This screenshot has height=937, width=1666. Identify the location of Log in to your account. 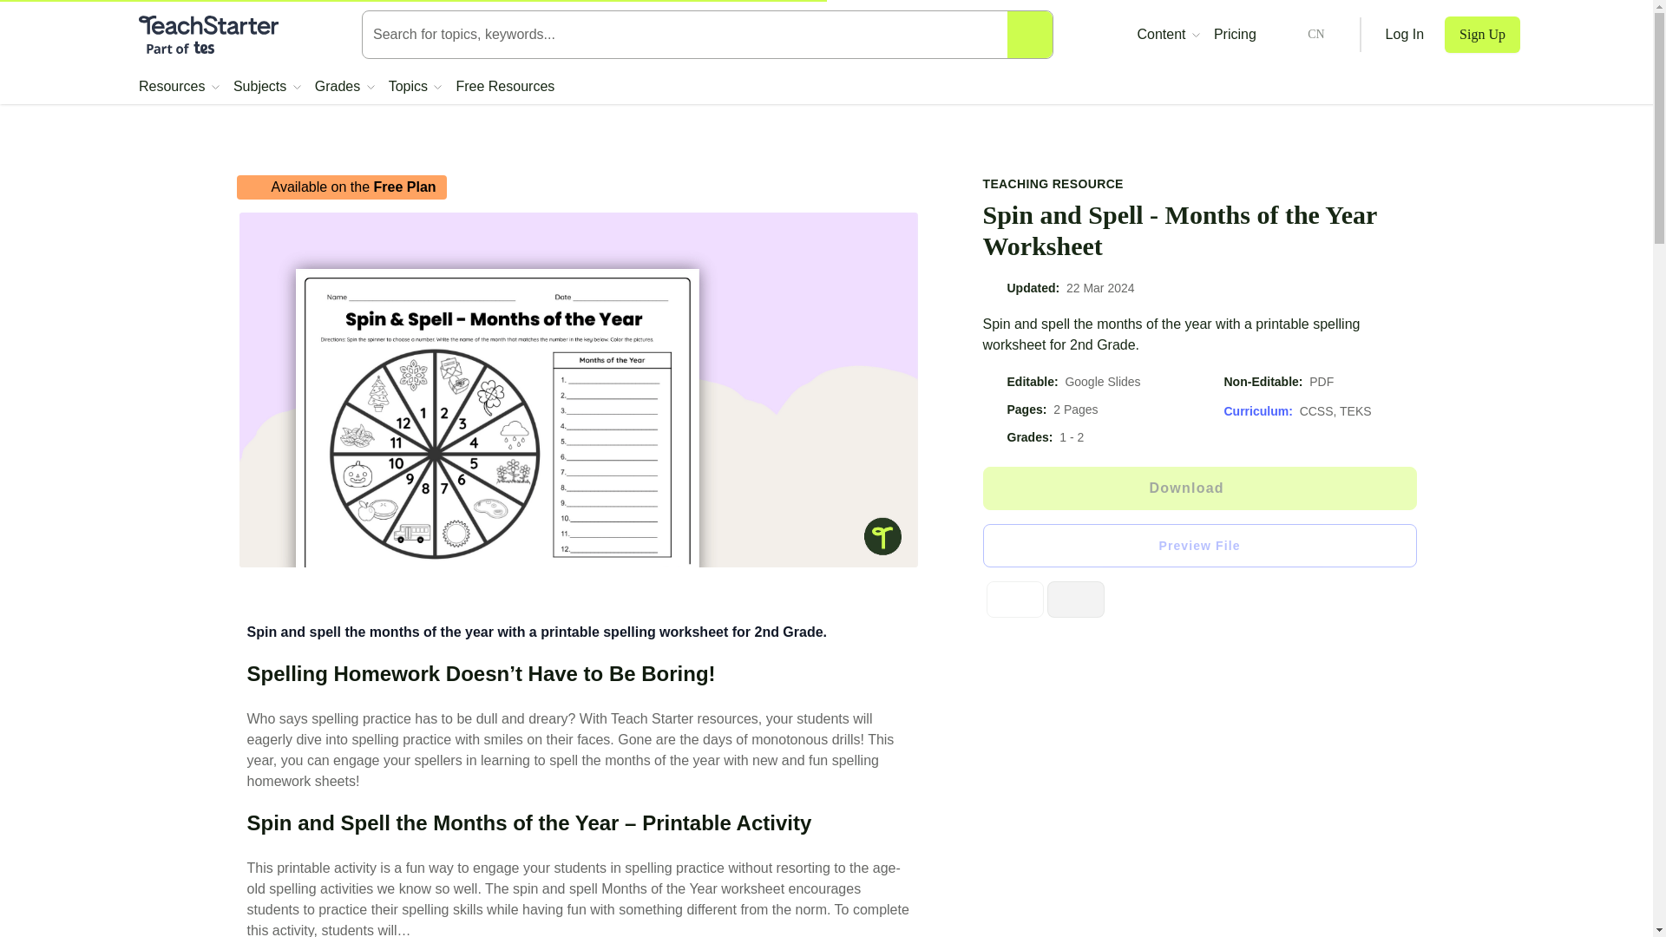
(1405, 35).